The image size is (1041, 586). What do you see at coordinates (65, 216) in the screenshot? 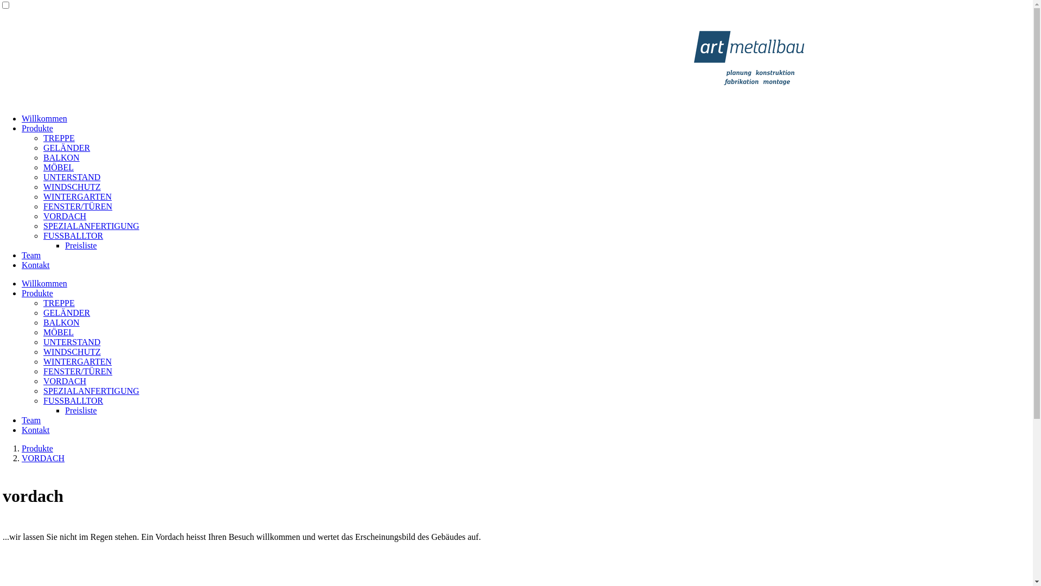
I see `VORDACH` at bounding box center [65, 216].